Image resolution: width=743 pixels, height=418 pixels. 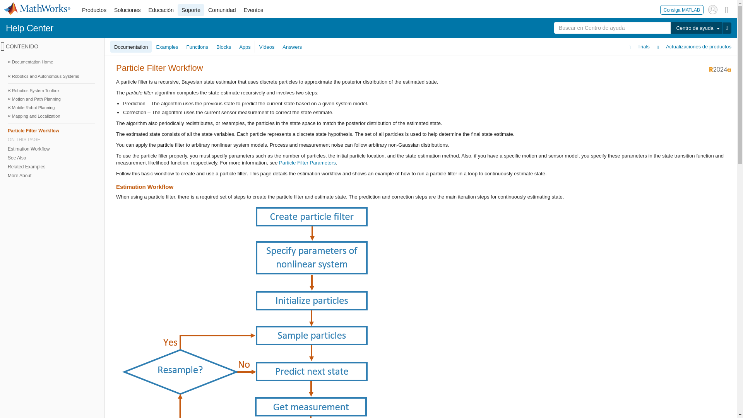 I want to click on Comunidad, so click(x=222, y=10).